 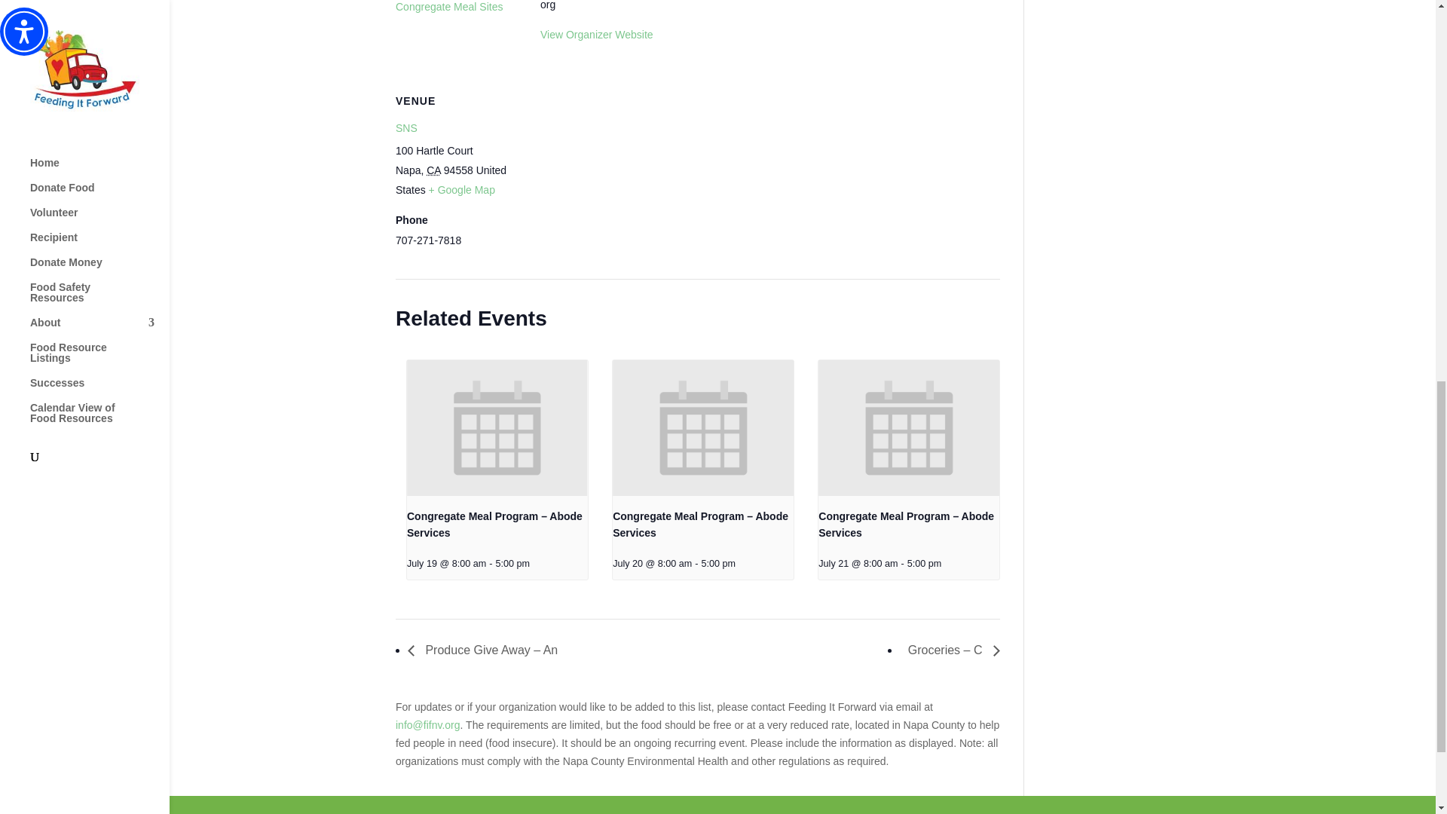 What do you see at coordinates (434, 170) in the screenshot?
I see `California` at bounding box center [434, 170].